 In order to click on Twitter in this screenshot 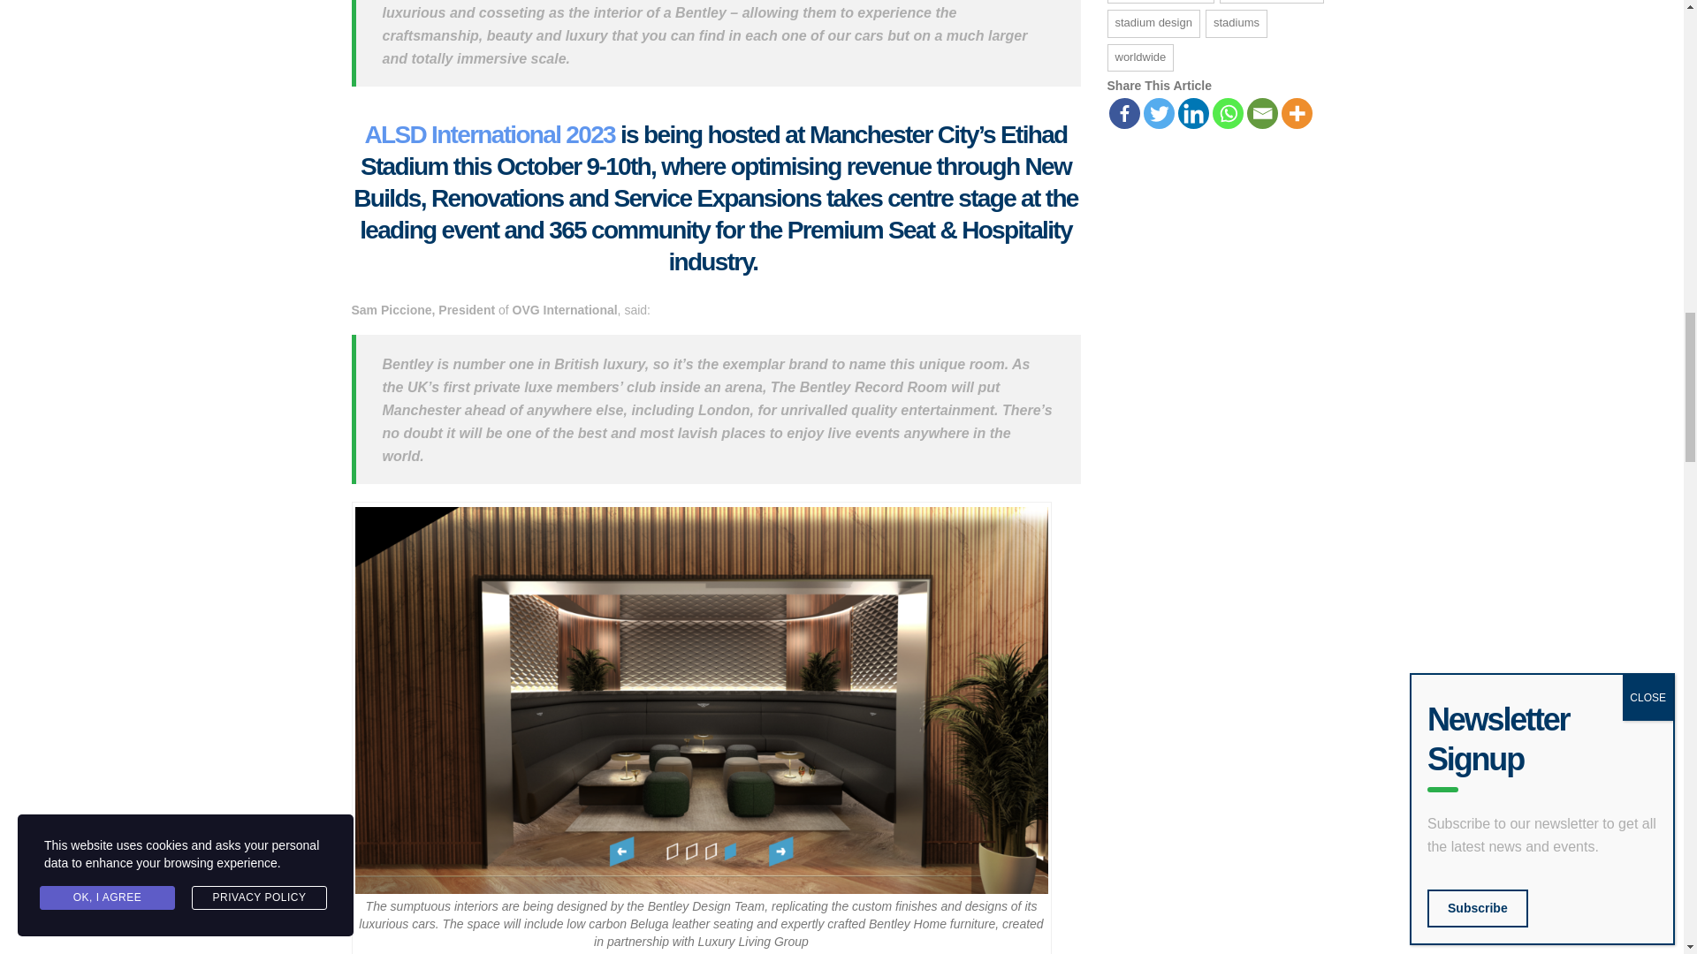, I will do `click(1159, 113)`.